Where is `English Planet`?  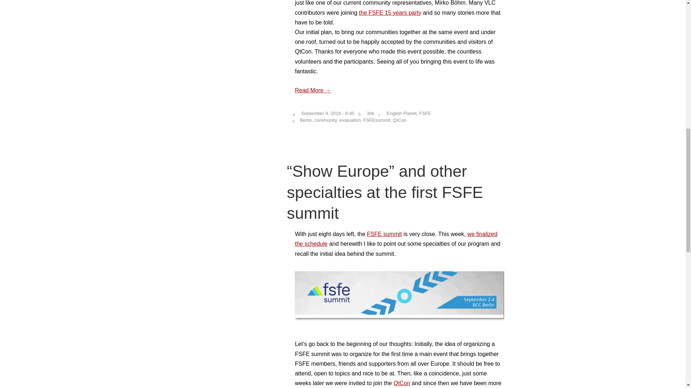 English Planet is located at coordinates (401, 113).